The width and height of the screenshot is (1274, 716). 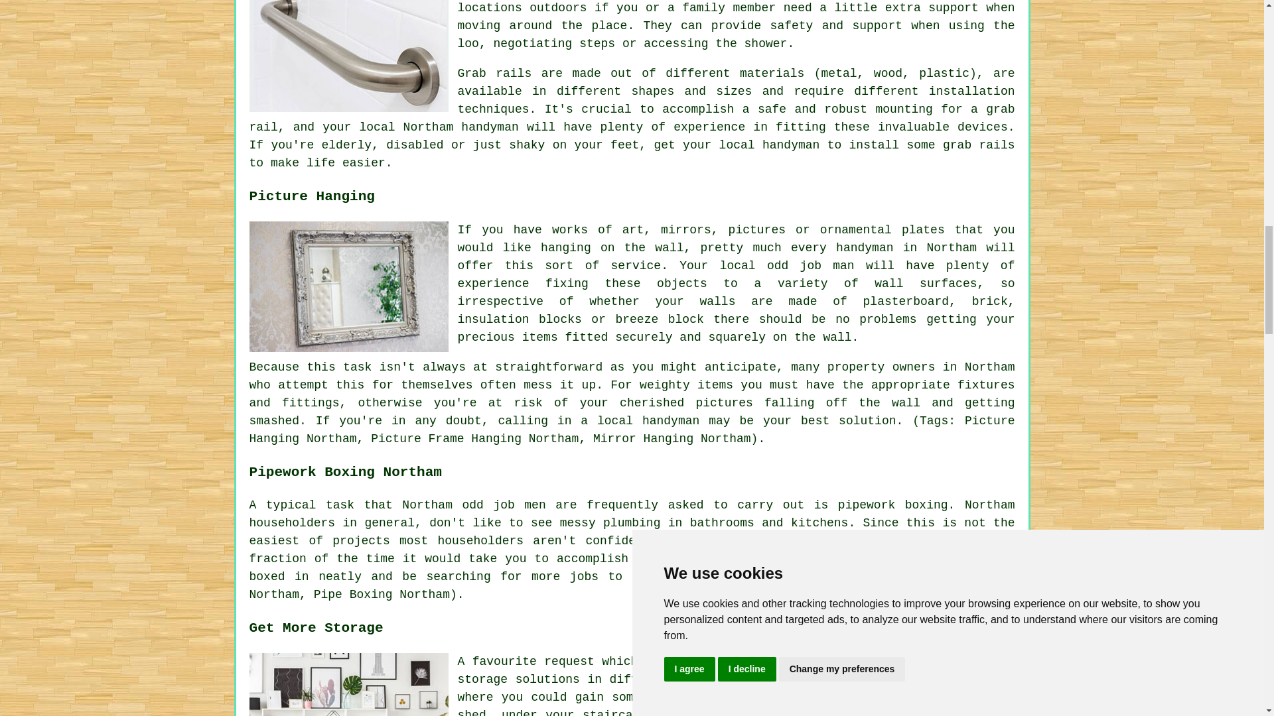 I want to click on a local handyman, so click(x=640, y=420).